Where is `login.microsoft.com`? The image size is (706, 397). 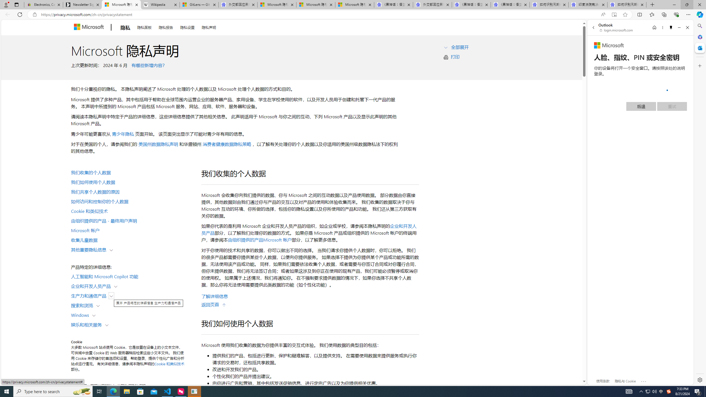 login.microsoft.com is located at coordinates (617, 30).